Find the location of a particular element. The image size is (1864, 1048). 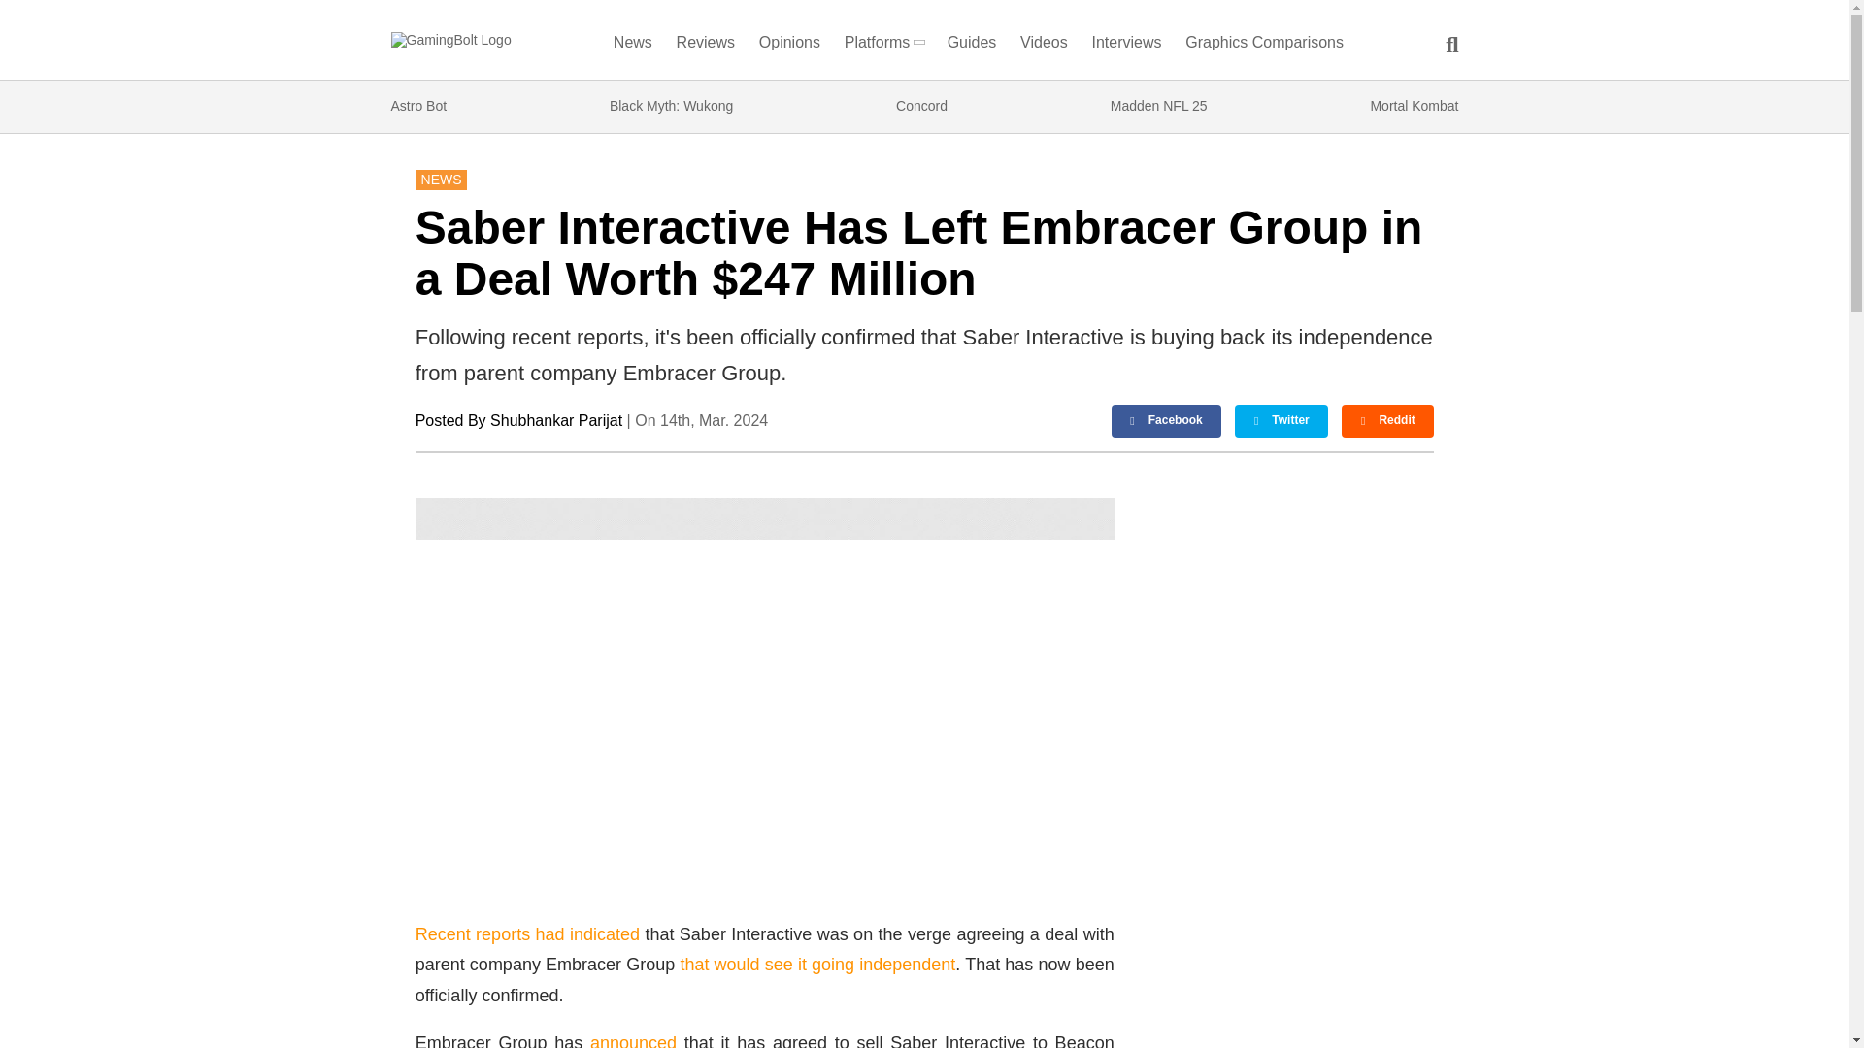

Platforms is located at coordinates (883, 47).